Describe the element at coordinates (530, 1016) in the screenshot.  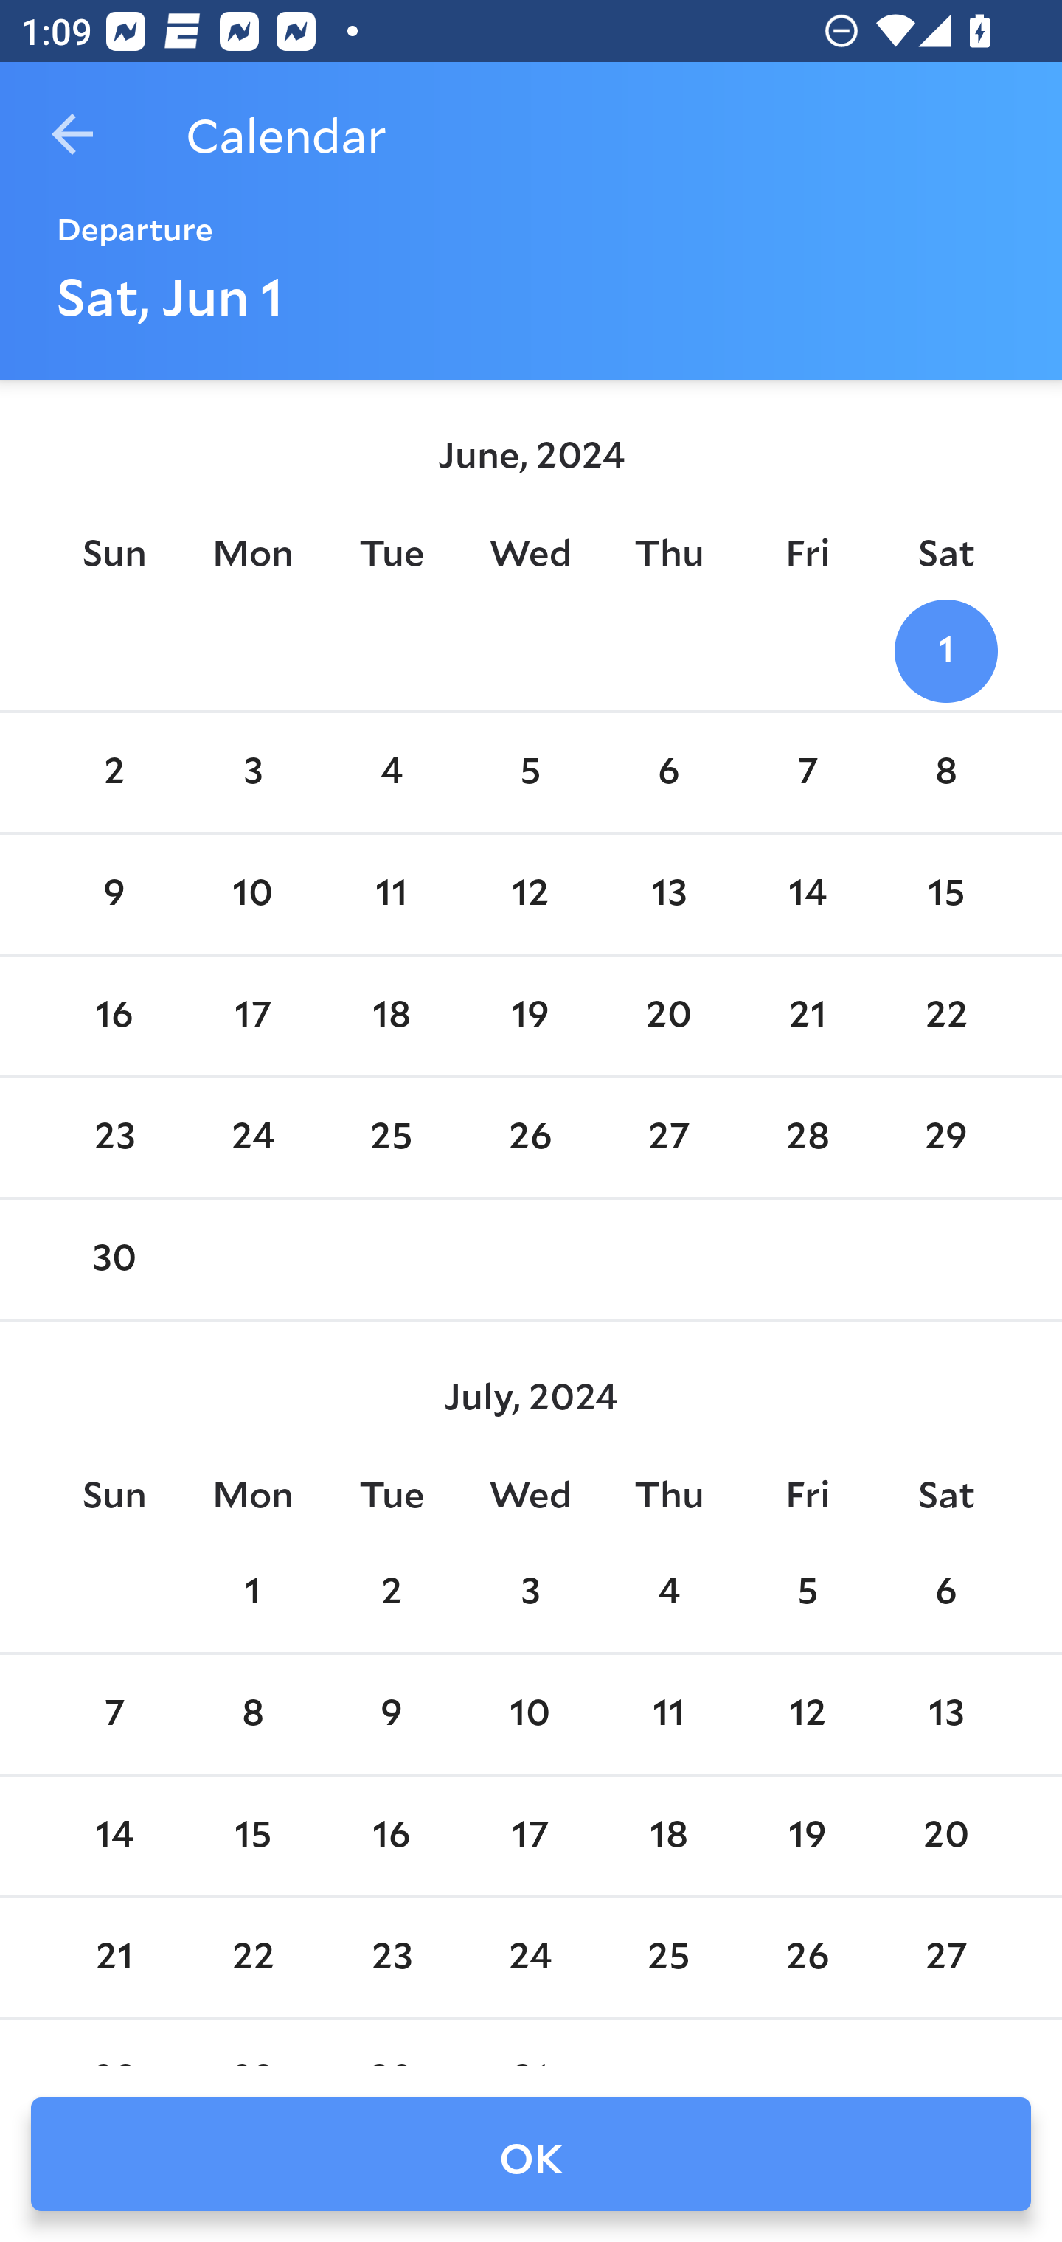
I see `19` at that location.